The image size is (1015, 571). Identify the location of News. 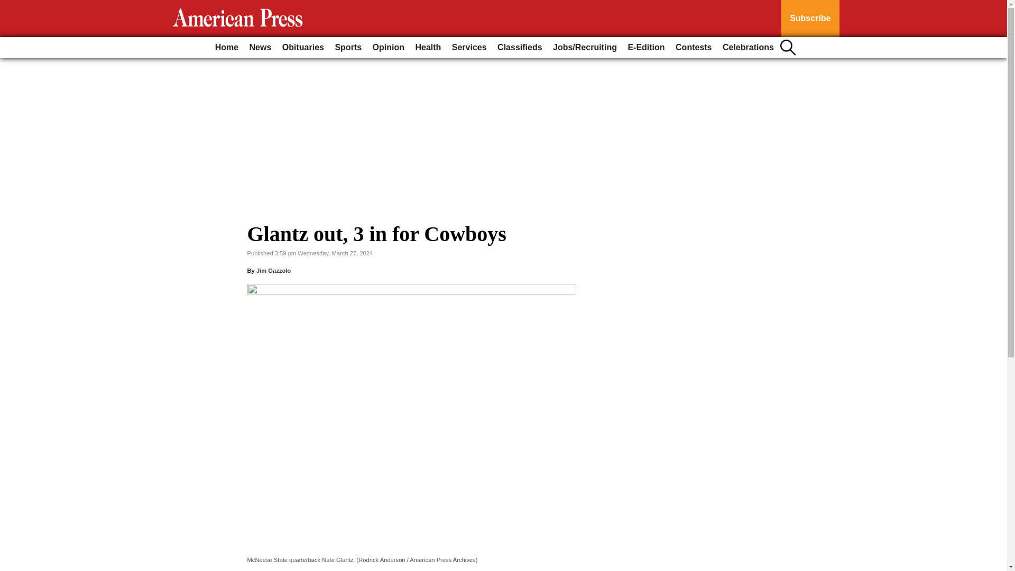
(261, 48).